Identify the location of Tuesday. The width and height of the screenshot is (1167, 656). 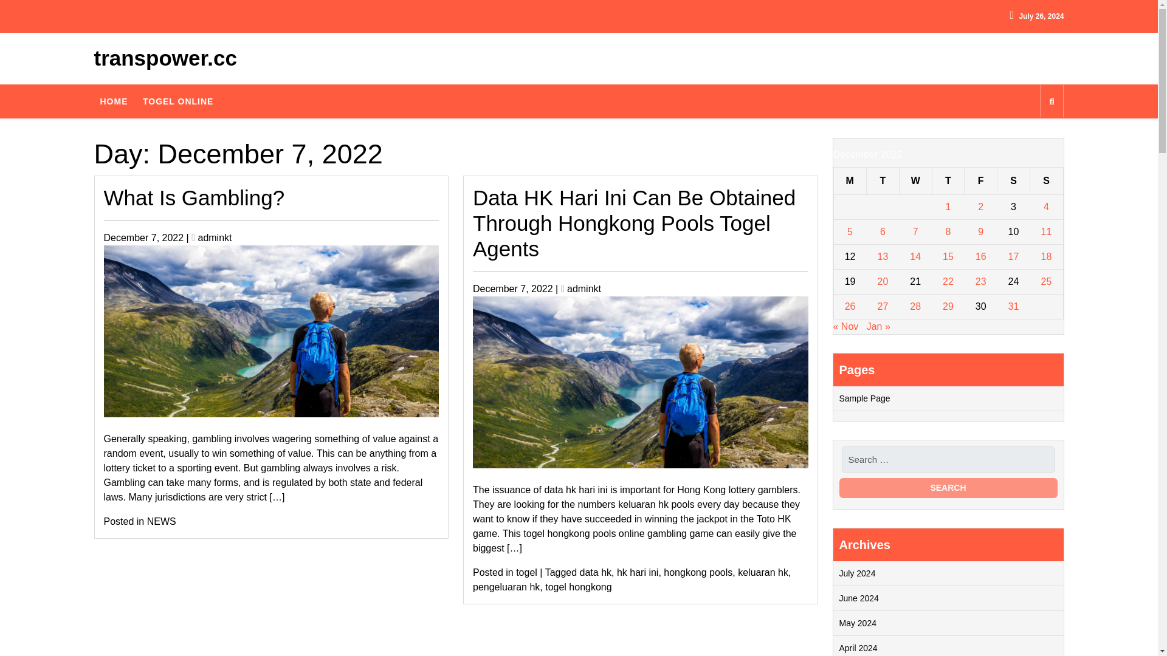
(883, 180).